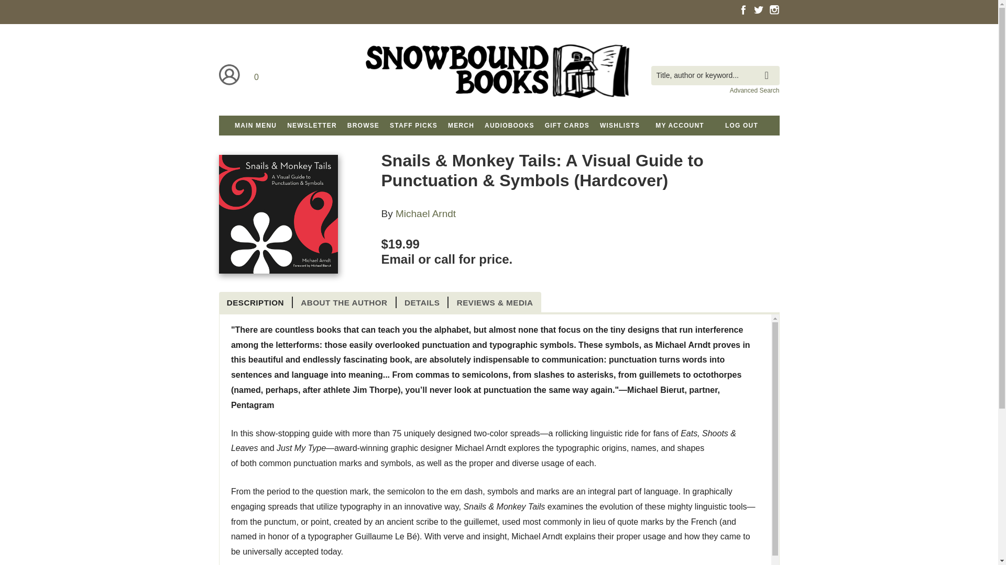 The width and height of the screenshot is (1006, 565). I want to click on search, so click(769, 67).